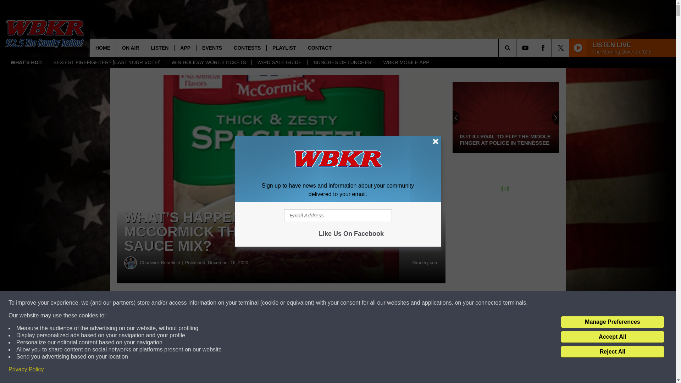  Describe the element at coordinates (338, 216) in the screenshot. I see `Email Address` at that location.